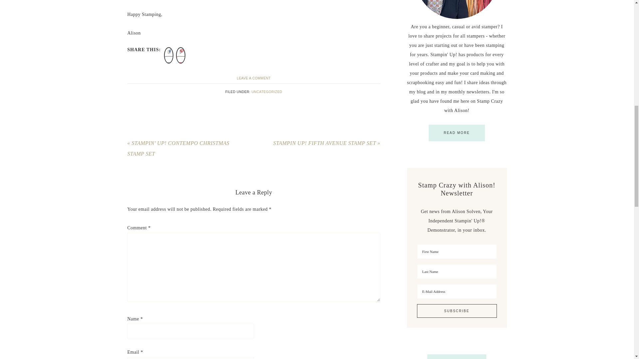 The image size is (639, 359). What do you see at coordinates (456, 310) in the screenshot?
I see `Subscribe` at bounding box center [456, 310].